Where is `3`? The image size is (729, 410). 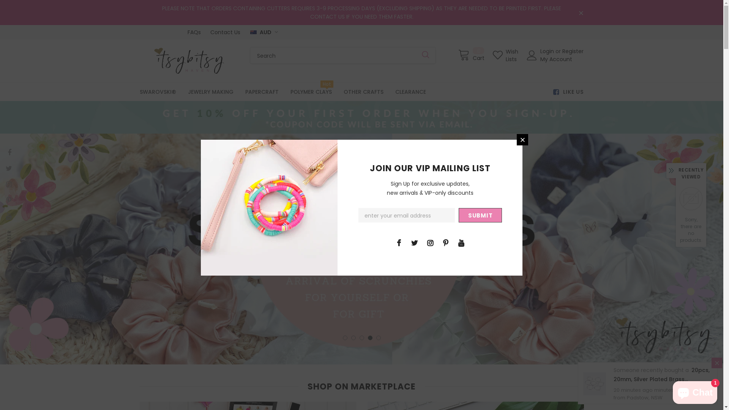
3 is located at coordinates (361, 338).